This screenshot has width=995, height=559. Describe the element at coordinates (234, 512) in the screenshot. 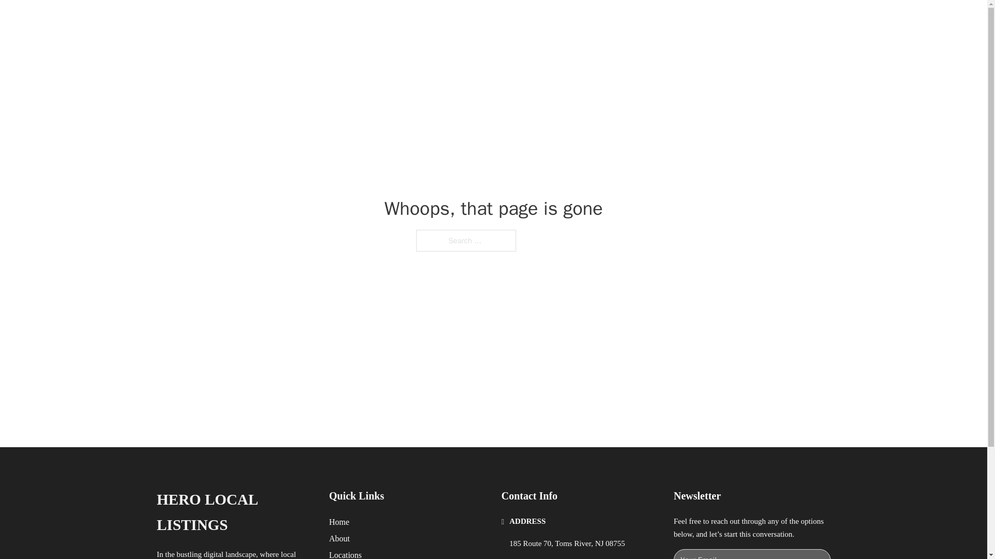

I see `HERO LOCAL LISTINGS` at that location.